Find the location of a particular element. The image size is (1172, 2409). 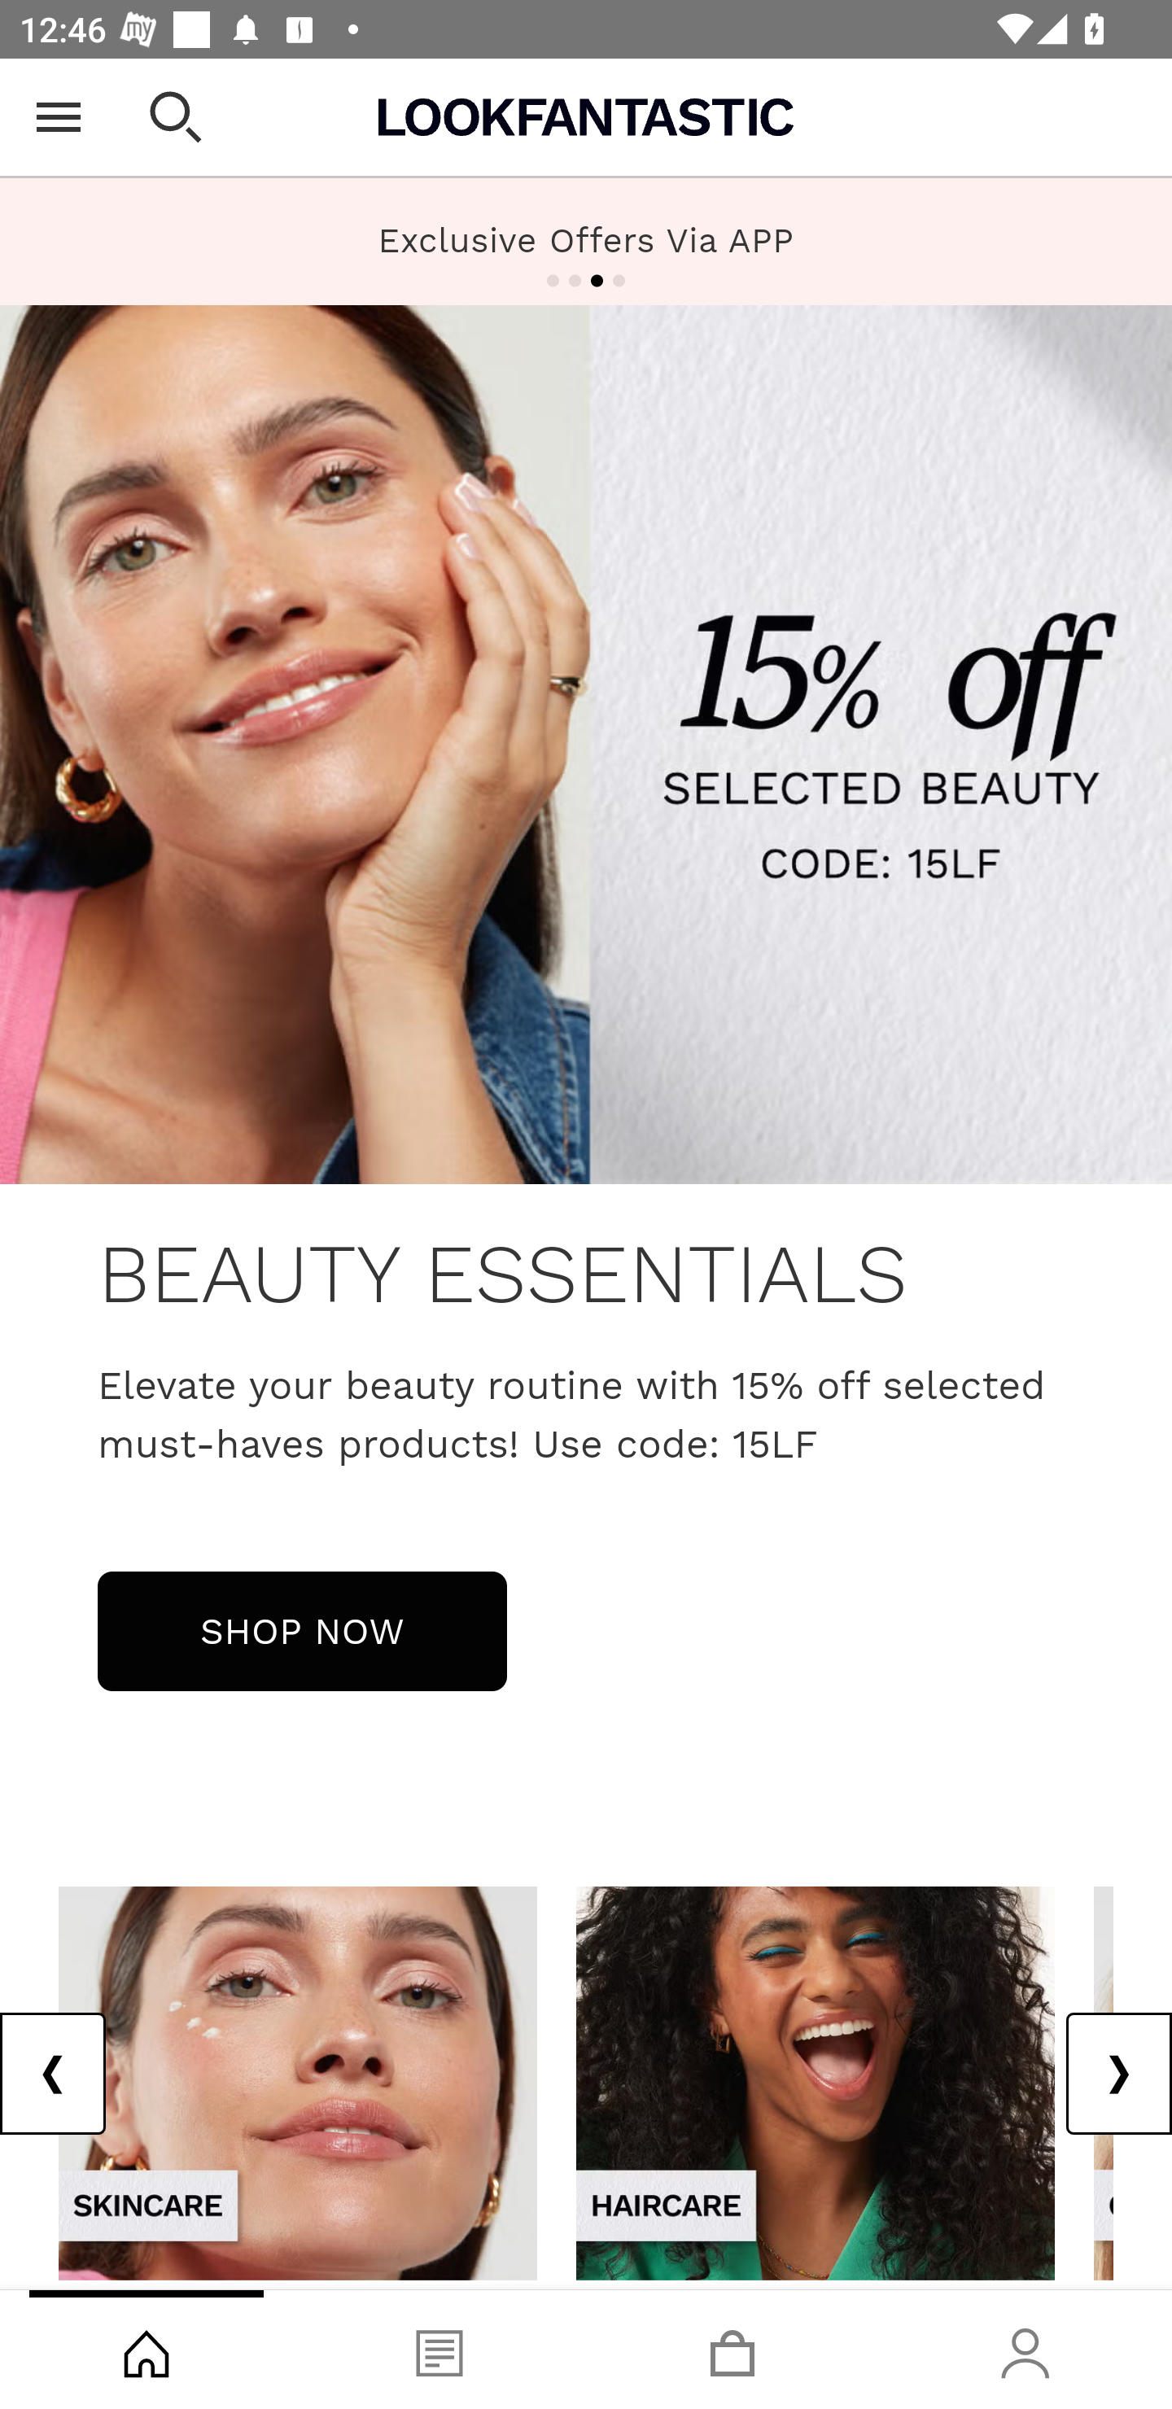

Blog, tab, 2 of 4 is located at coordinates (439, 2350).